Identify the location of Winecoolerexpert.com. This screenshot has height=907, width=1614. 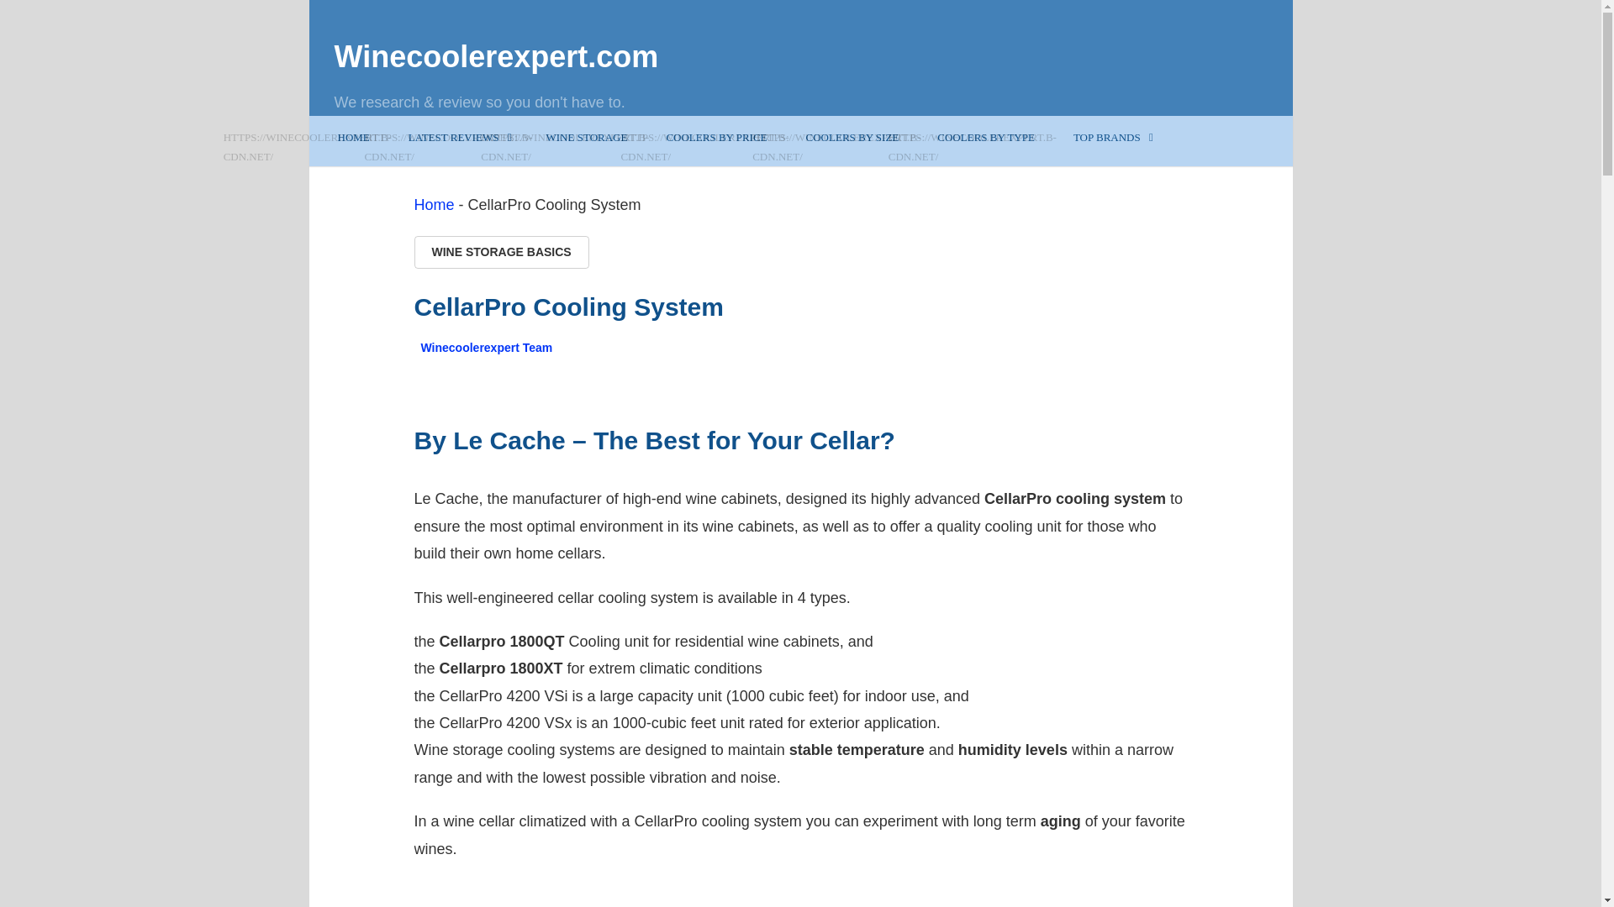
(496, 57).